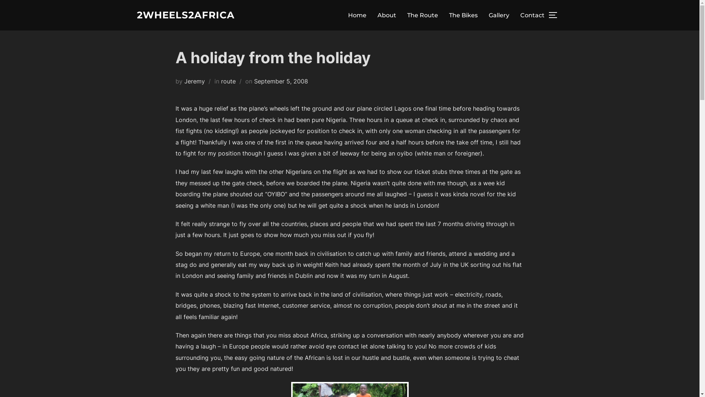  I want to click on September 5, 2008, so click(281, 81).